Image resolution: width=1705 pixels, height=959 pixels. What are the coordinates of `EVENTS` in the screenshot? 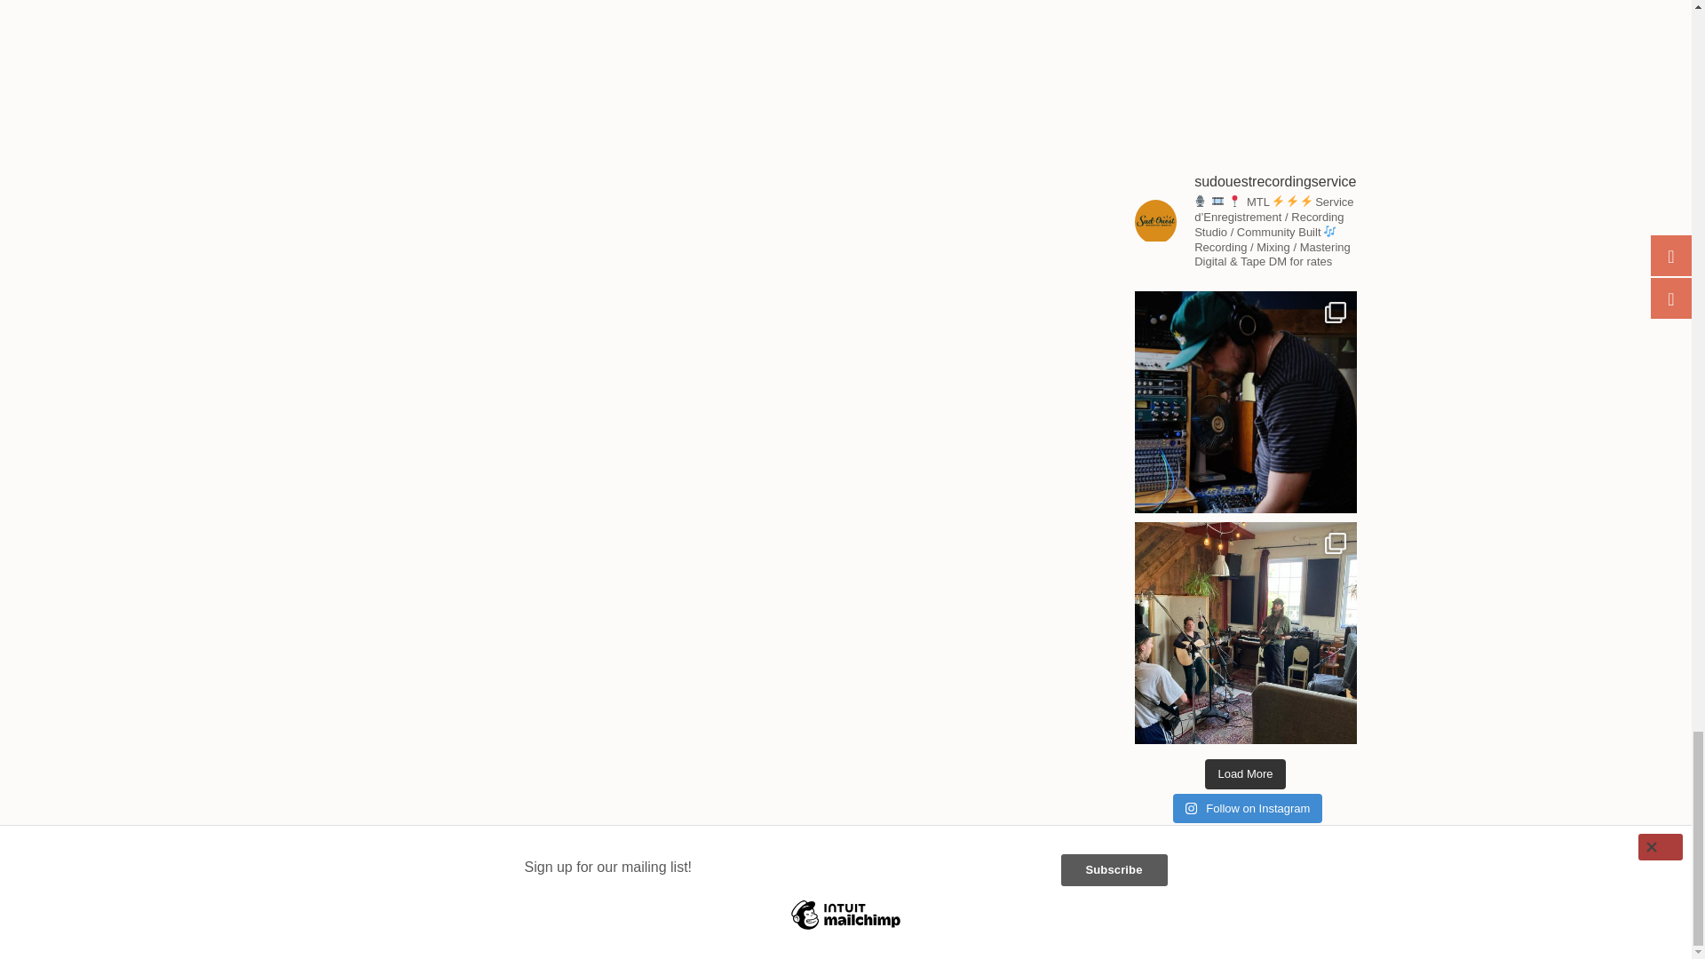 It's located at (615, 938).